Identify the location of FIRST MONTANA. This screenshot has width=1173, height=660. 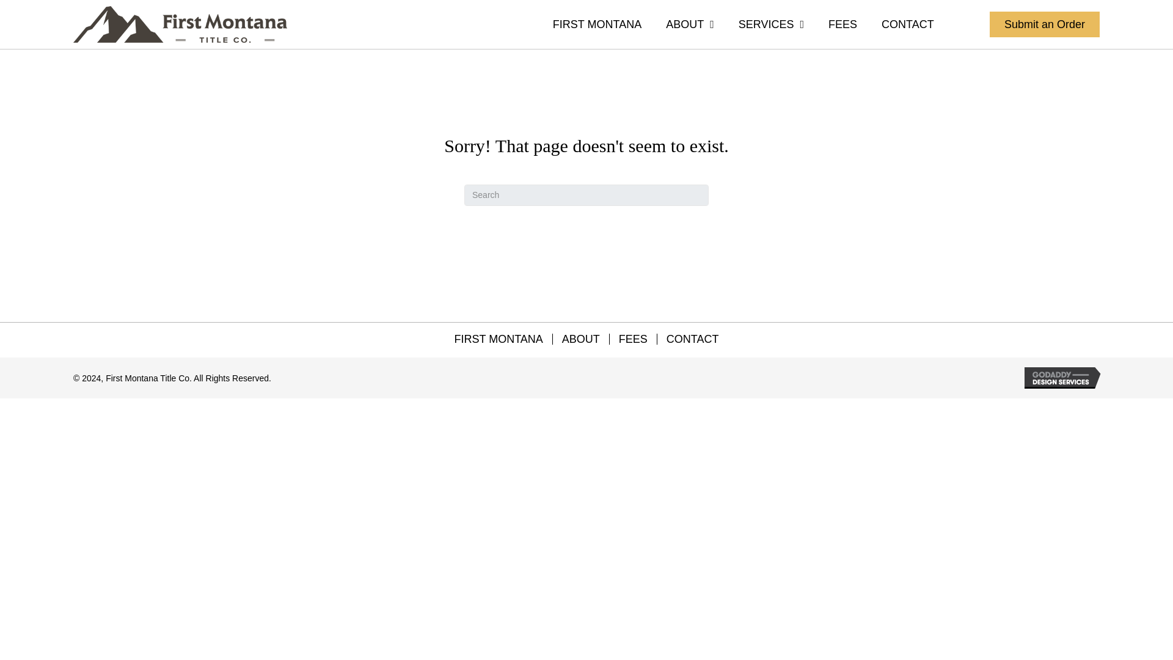
(497, 339).